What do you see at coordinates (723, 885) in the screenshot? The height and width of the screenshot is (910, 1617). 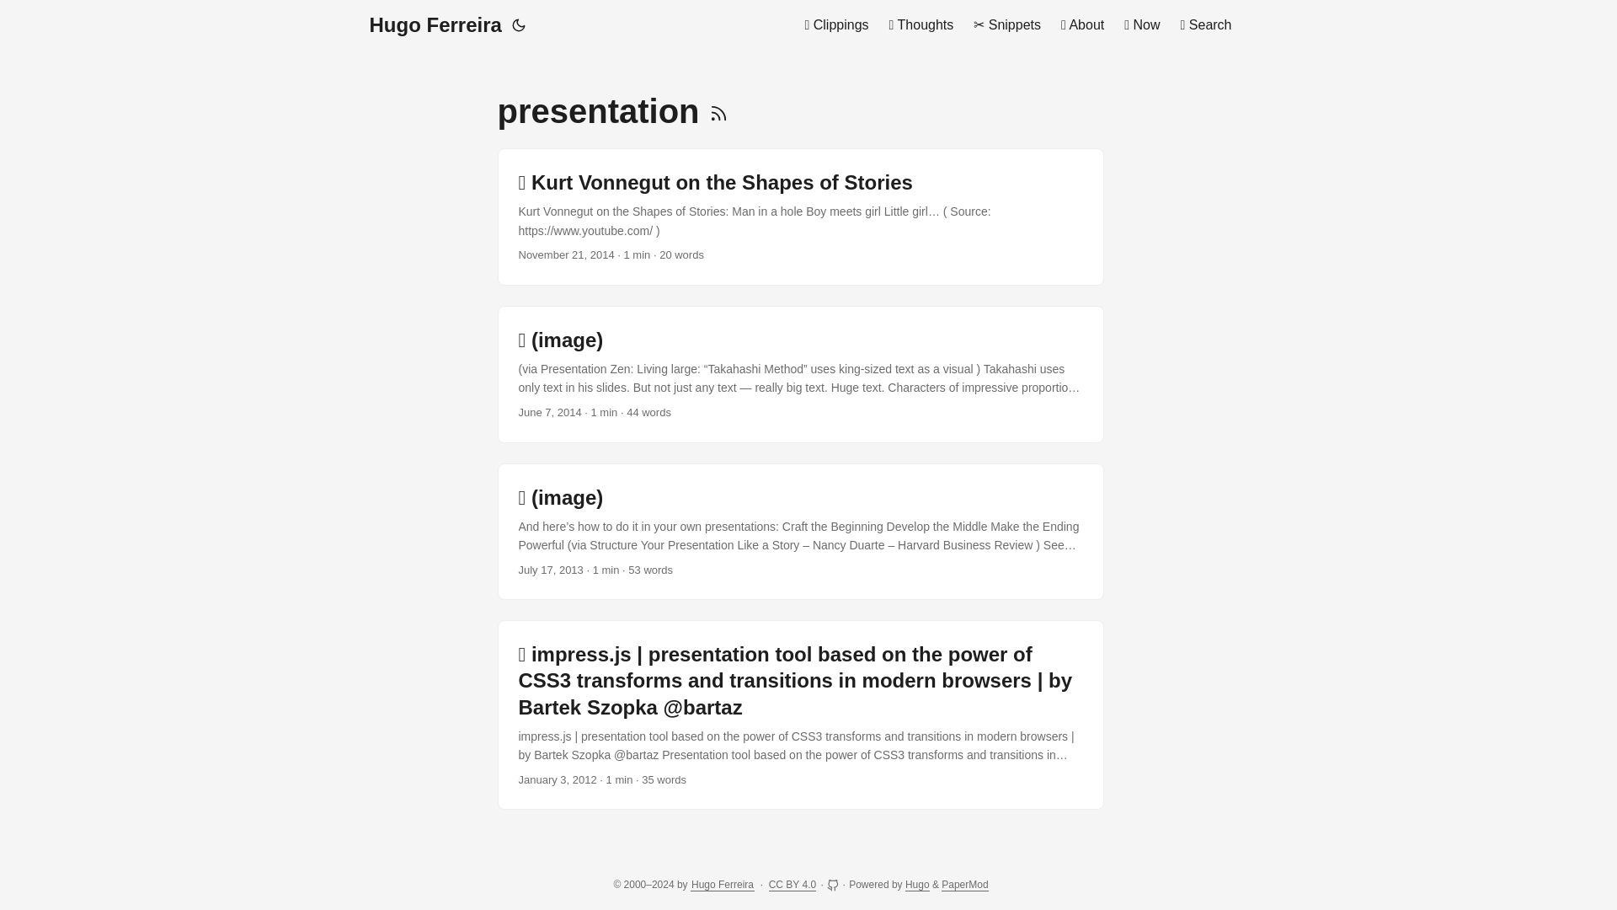 I see `Hugo Ferreira` at bounding box center [723, 885].